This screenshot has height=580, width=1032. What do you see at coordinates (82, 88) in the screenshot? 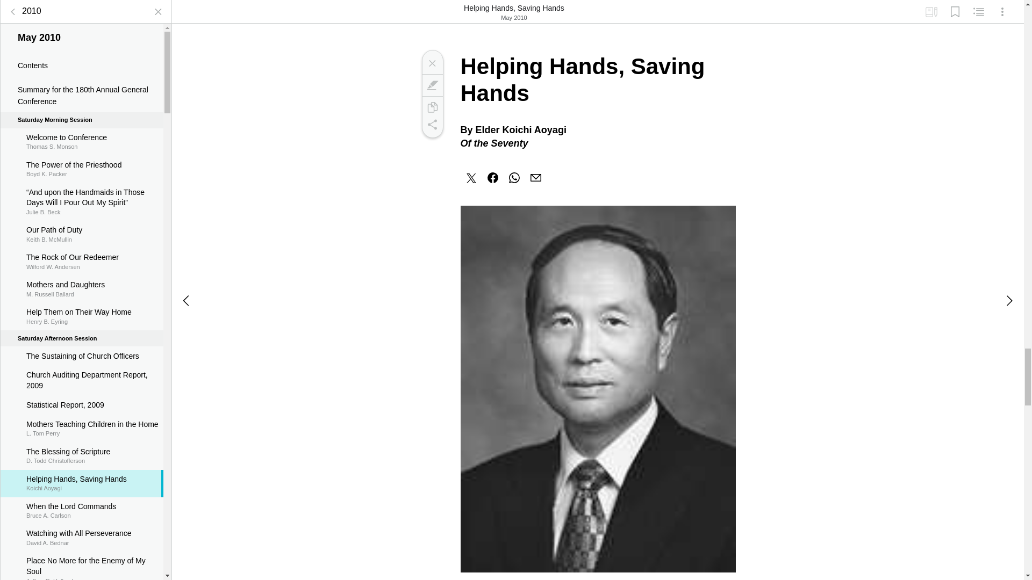
I see `The Sustaining of Church Officers` at bounding box center [82, 88].